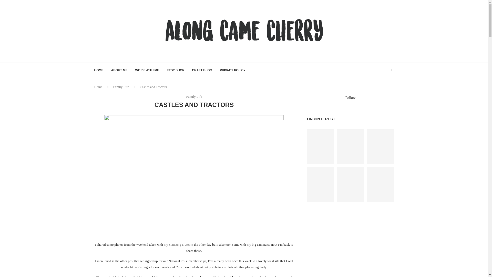  What do you see at coordinates (233, 70) in the screenshot?
I see `PRIVACY POLICY` at bounding box center [233, 70].